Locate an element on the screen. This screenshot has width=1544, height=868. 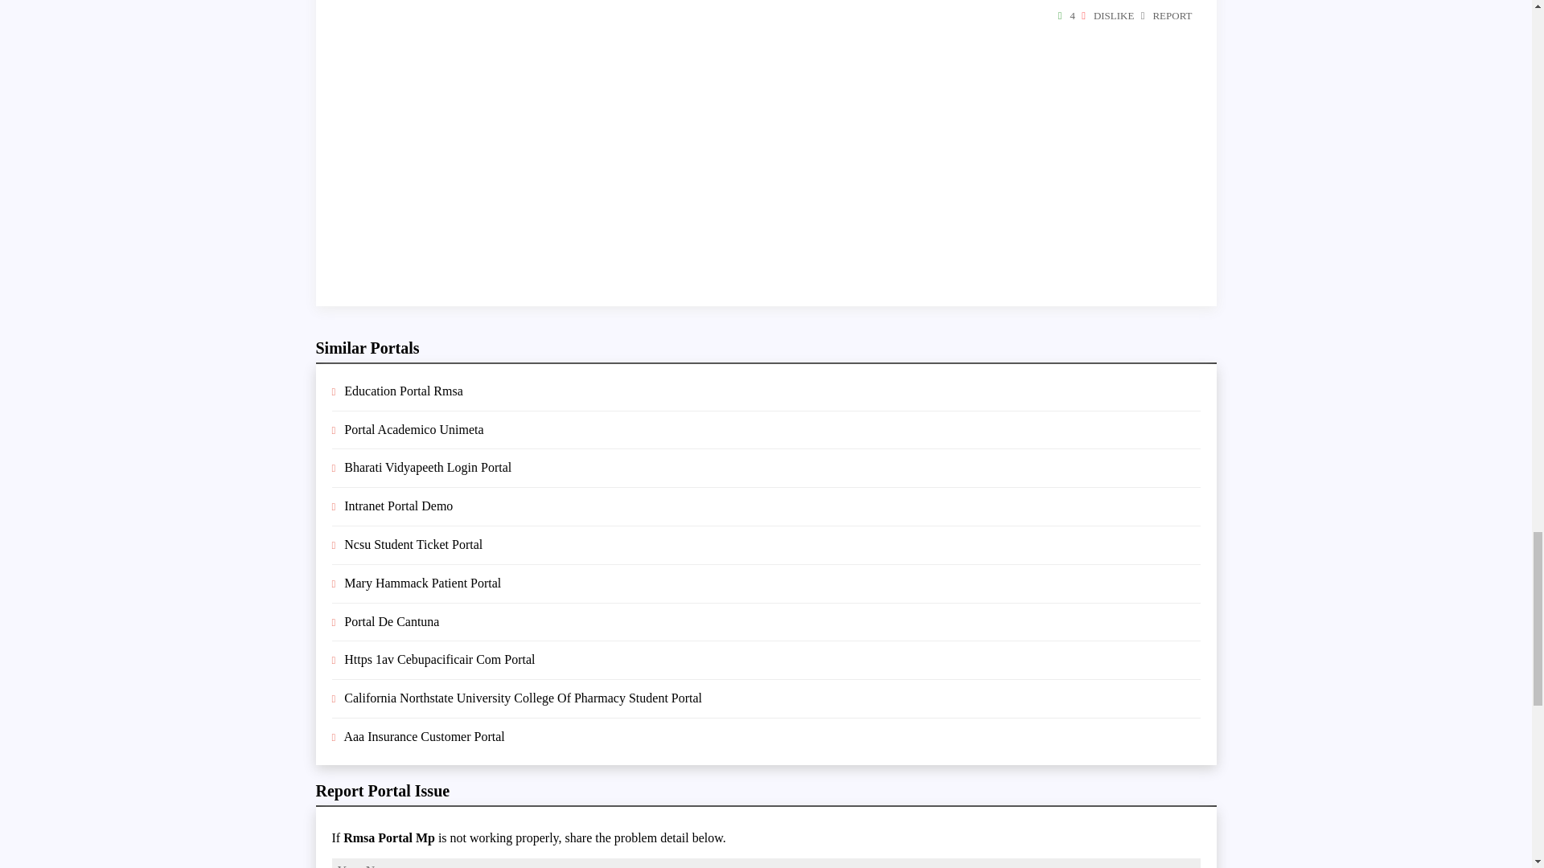
Portal De Cantuna is located at coordinates (391, 620).